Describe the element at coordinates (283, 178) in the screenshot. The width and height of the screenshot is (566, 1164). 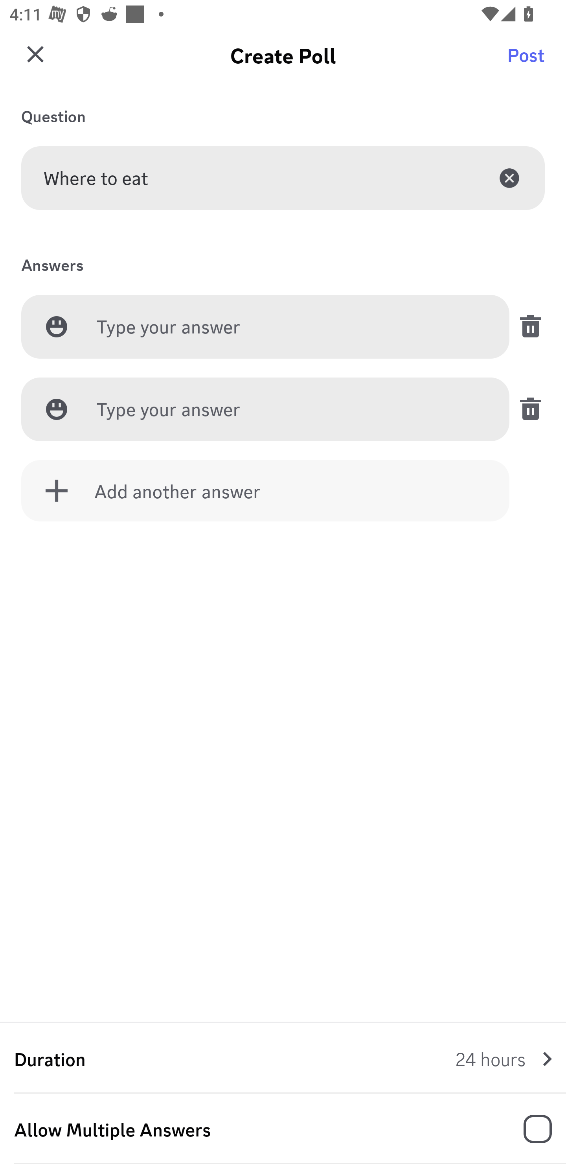
I see `Where to eat Question` at that location.